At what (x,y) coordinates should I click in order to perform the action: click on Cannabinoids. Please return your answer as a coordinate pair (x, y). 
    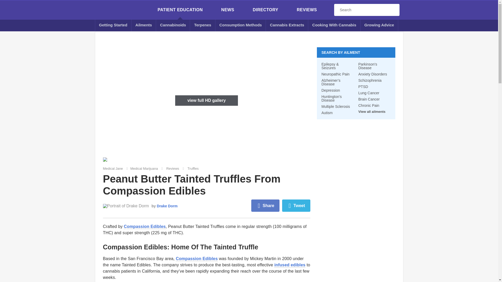
    Looking at the image, I should click on (173, 25).